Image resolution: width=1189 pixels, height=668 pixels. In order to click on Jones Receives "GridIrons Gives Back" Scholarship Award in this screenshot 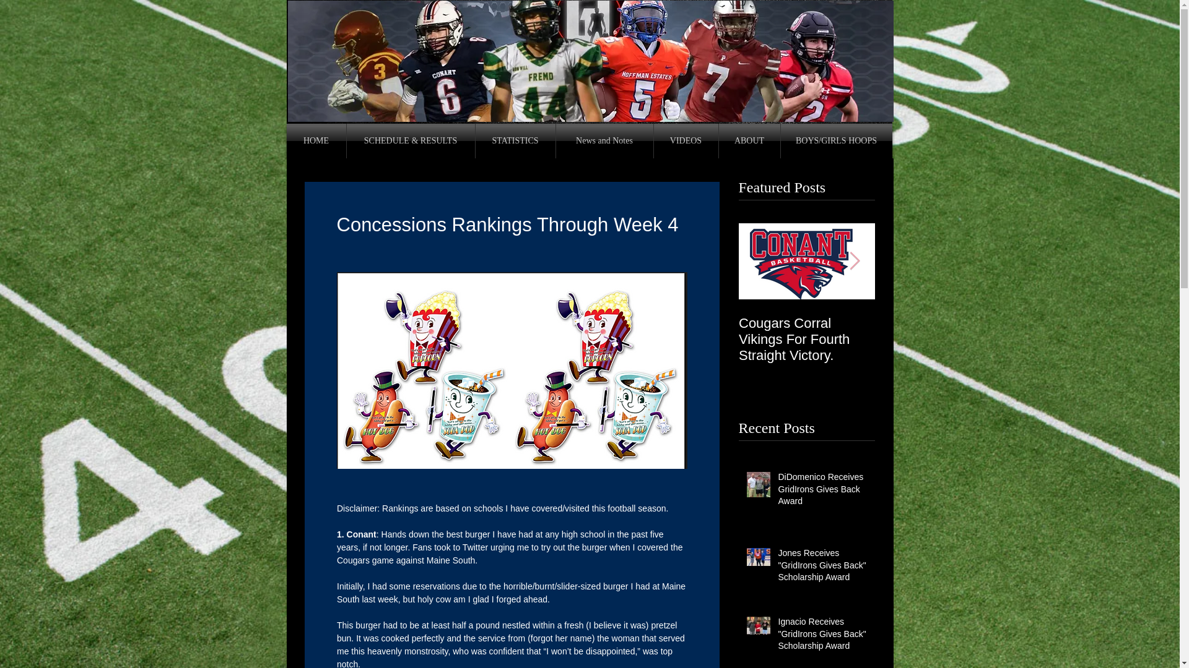, I will do `click(822, 568)`.